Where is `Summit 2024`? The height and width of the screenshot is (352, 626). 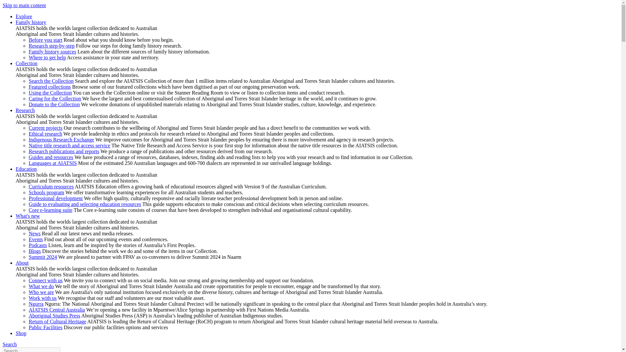
Summit 2024 is located at coordinates (43, 257).